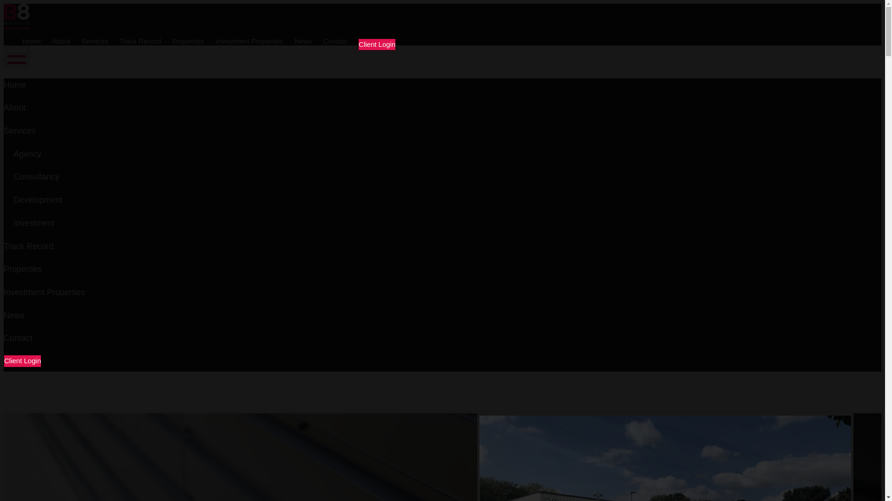 The width and height of the screenshot is (892, 501). What do you see at coordinates (140, 42) in the screenshot?
I see `Track Record` at bounding box center [140, 42].